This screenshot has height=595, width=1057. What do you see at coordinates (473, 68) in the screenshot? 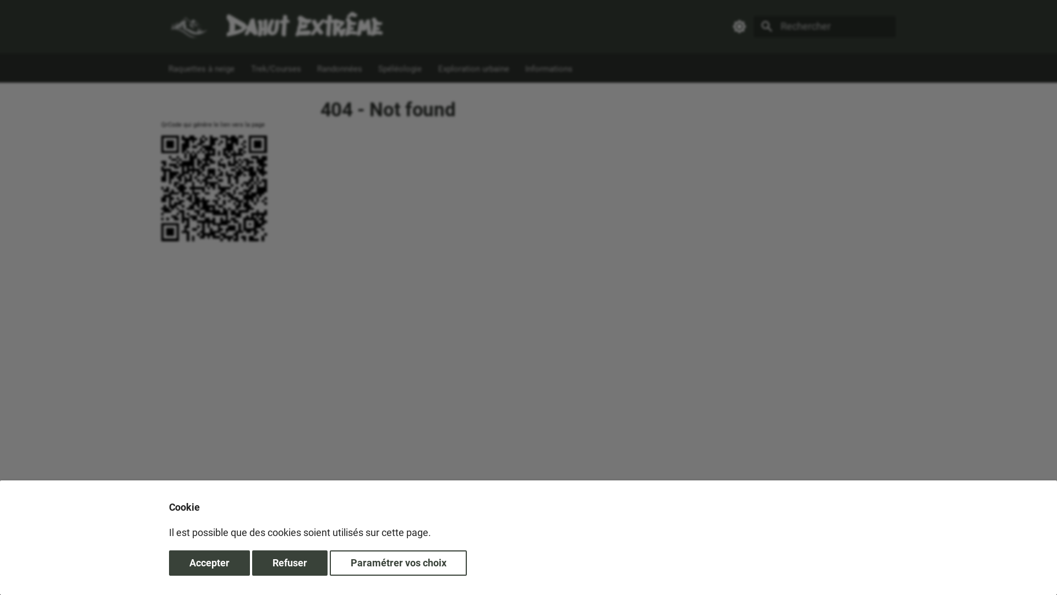
I see `Exploration urbaine` at bounding box center [473, 68].